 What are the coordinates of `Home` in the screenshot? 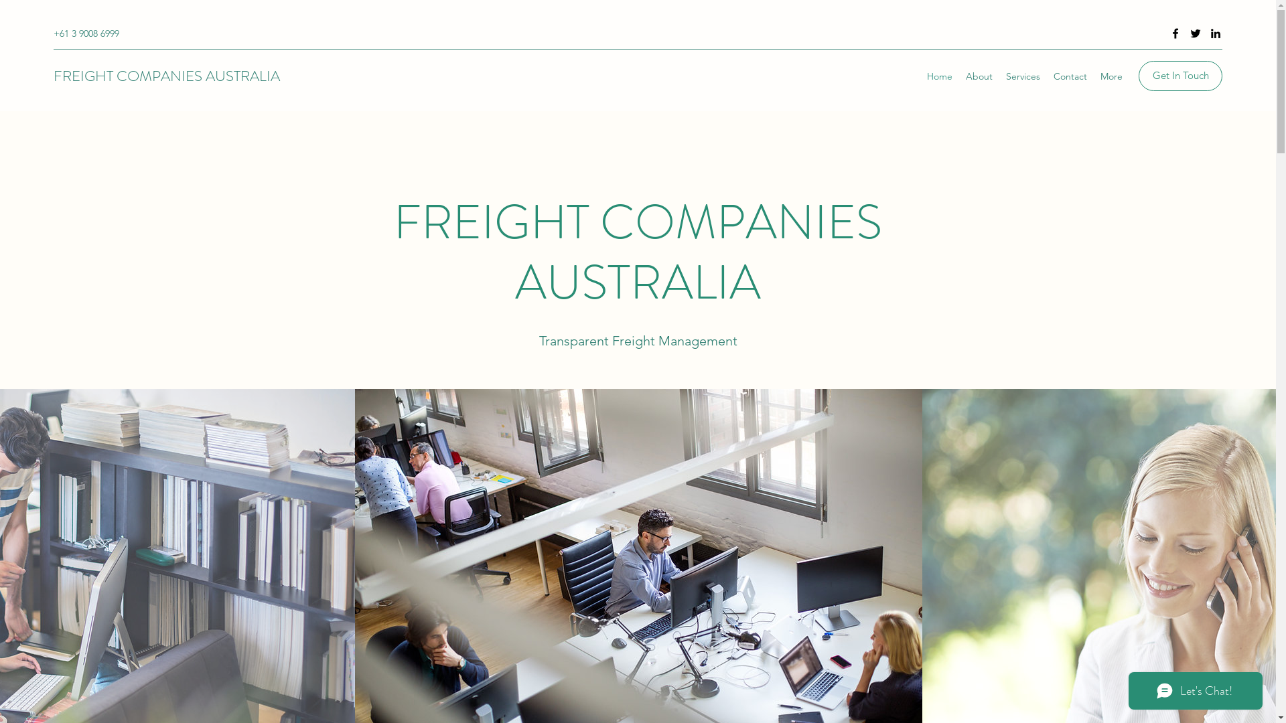 It's located at (940, 76).